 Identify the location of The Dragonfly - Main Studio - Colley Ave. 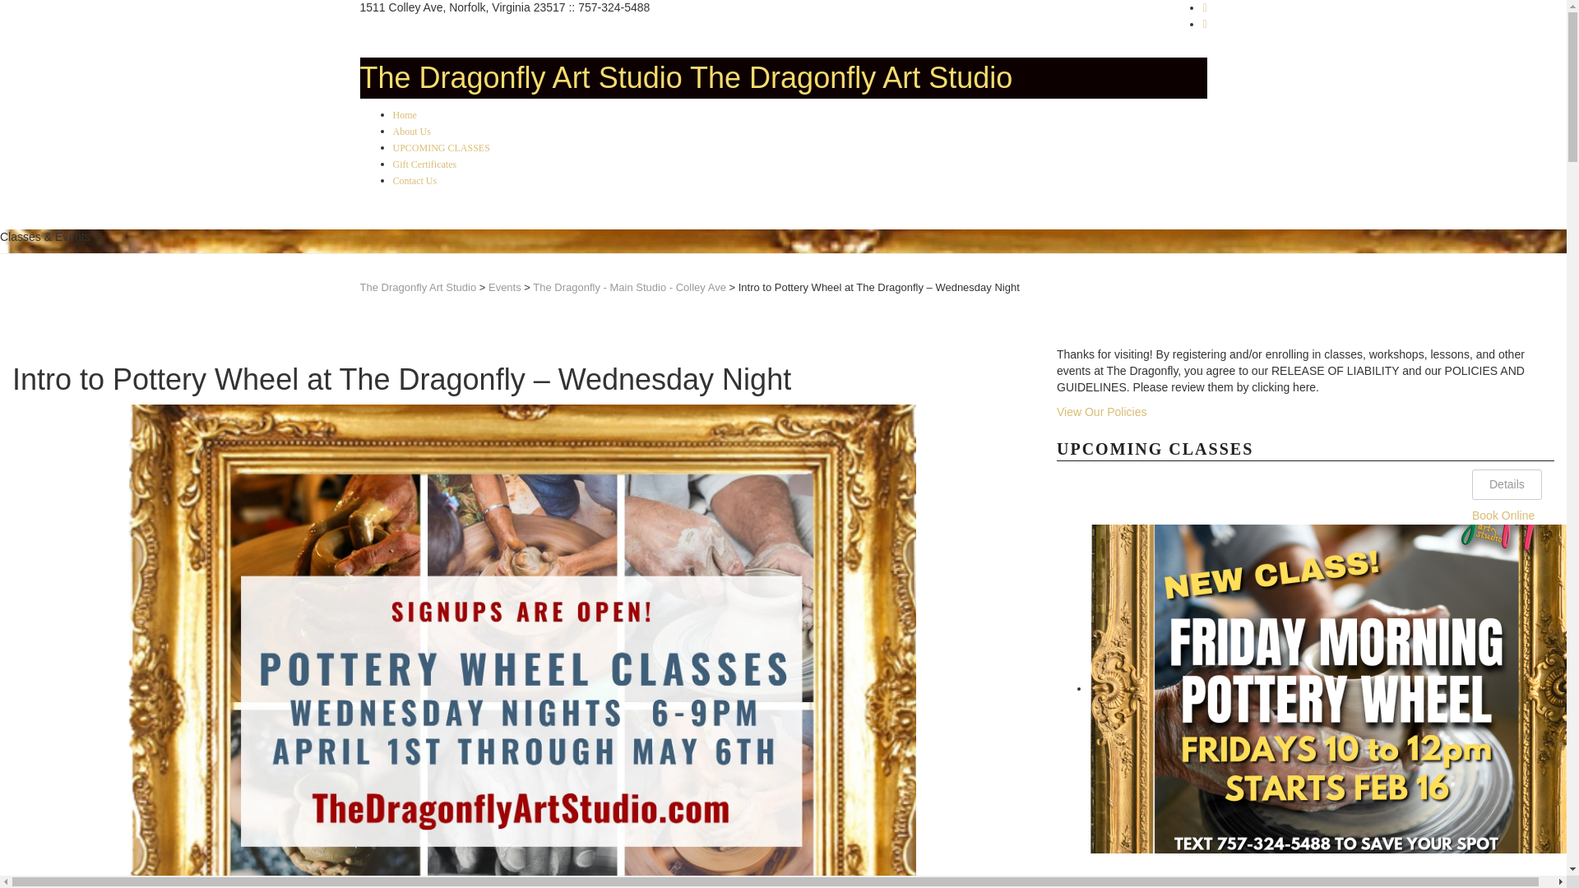
(630, 288).